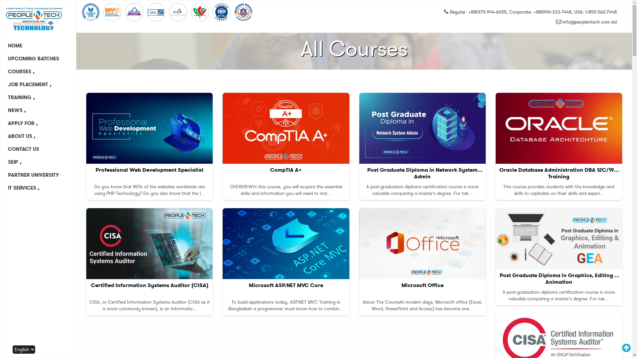 The height and width of the screenshot is (358, 637). I want to click on APPLY FOR, so click(38, 123).